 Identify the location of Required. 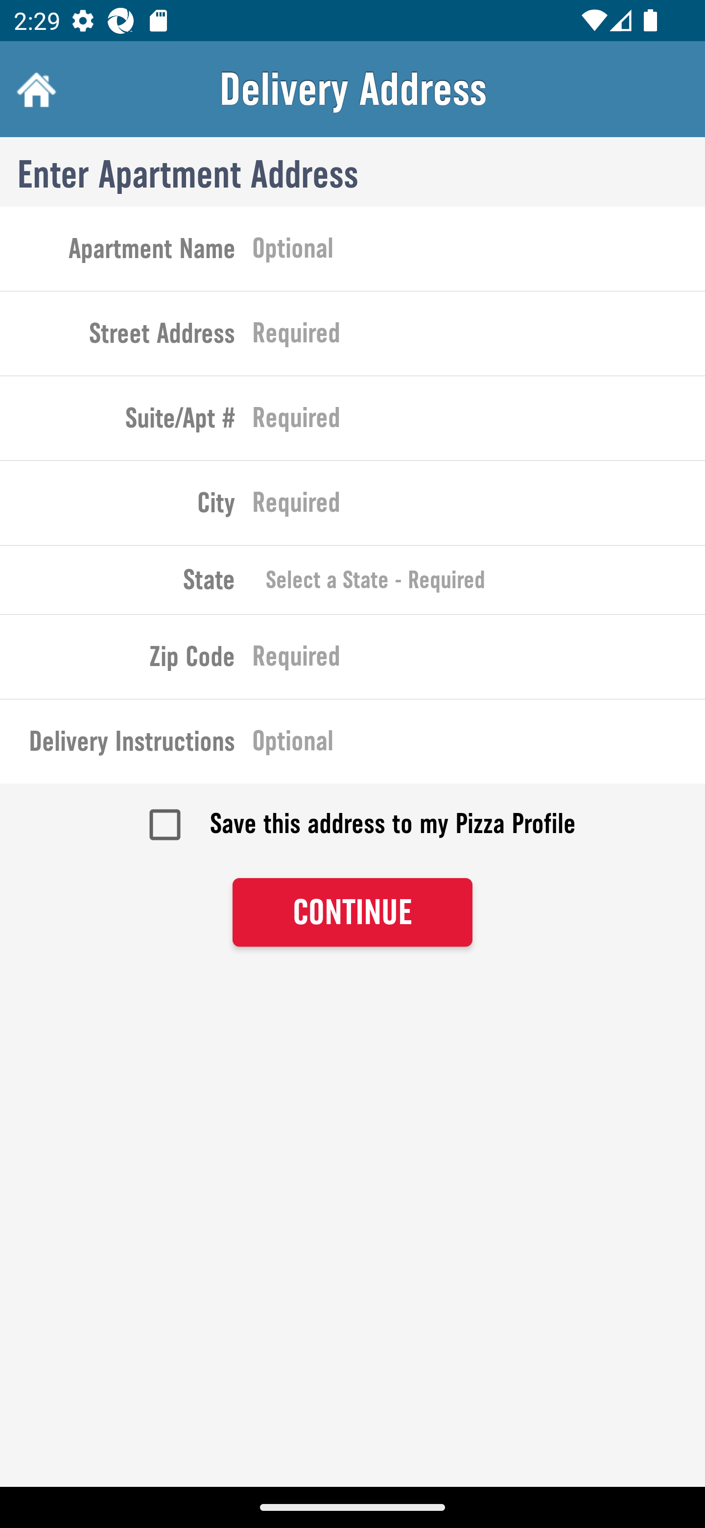
(479, 337).